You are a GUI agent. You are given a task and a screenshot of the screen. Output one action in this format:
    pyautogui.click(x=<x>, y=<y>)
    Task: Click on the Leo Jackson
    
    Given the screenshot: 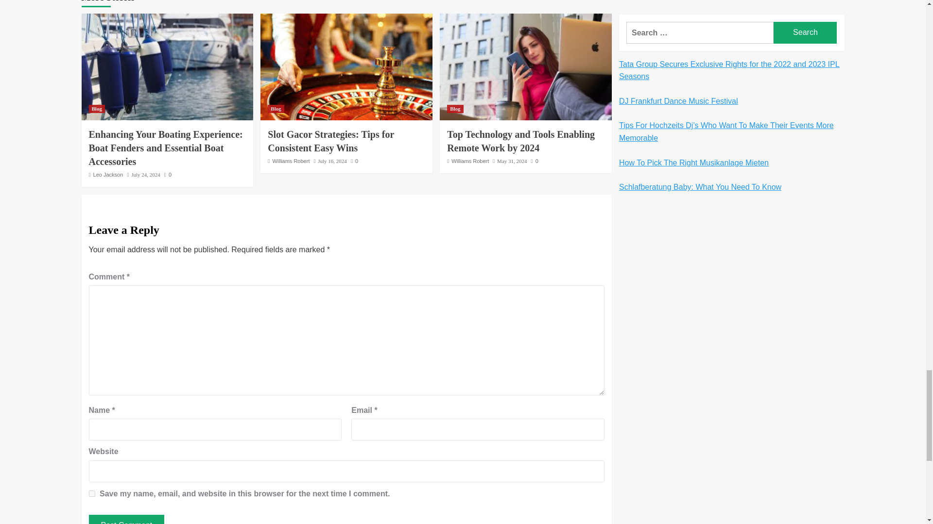 What is the action you would take?
    pyautogui.click(x=108, y=175)
    